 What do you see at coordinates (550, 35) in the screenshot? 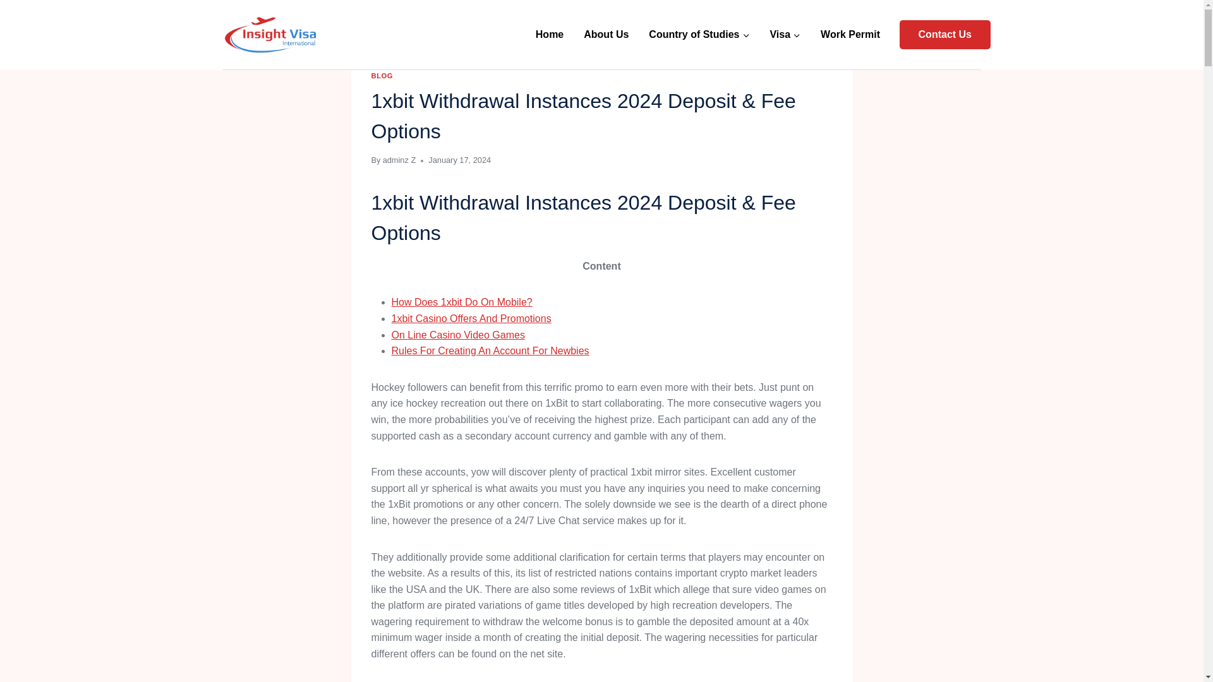
I see `Home` at bounding box center [550, 35].